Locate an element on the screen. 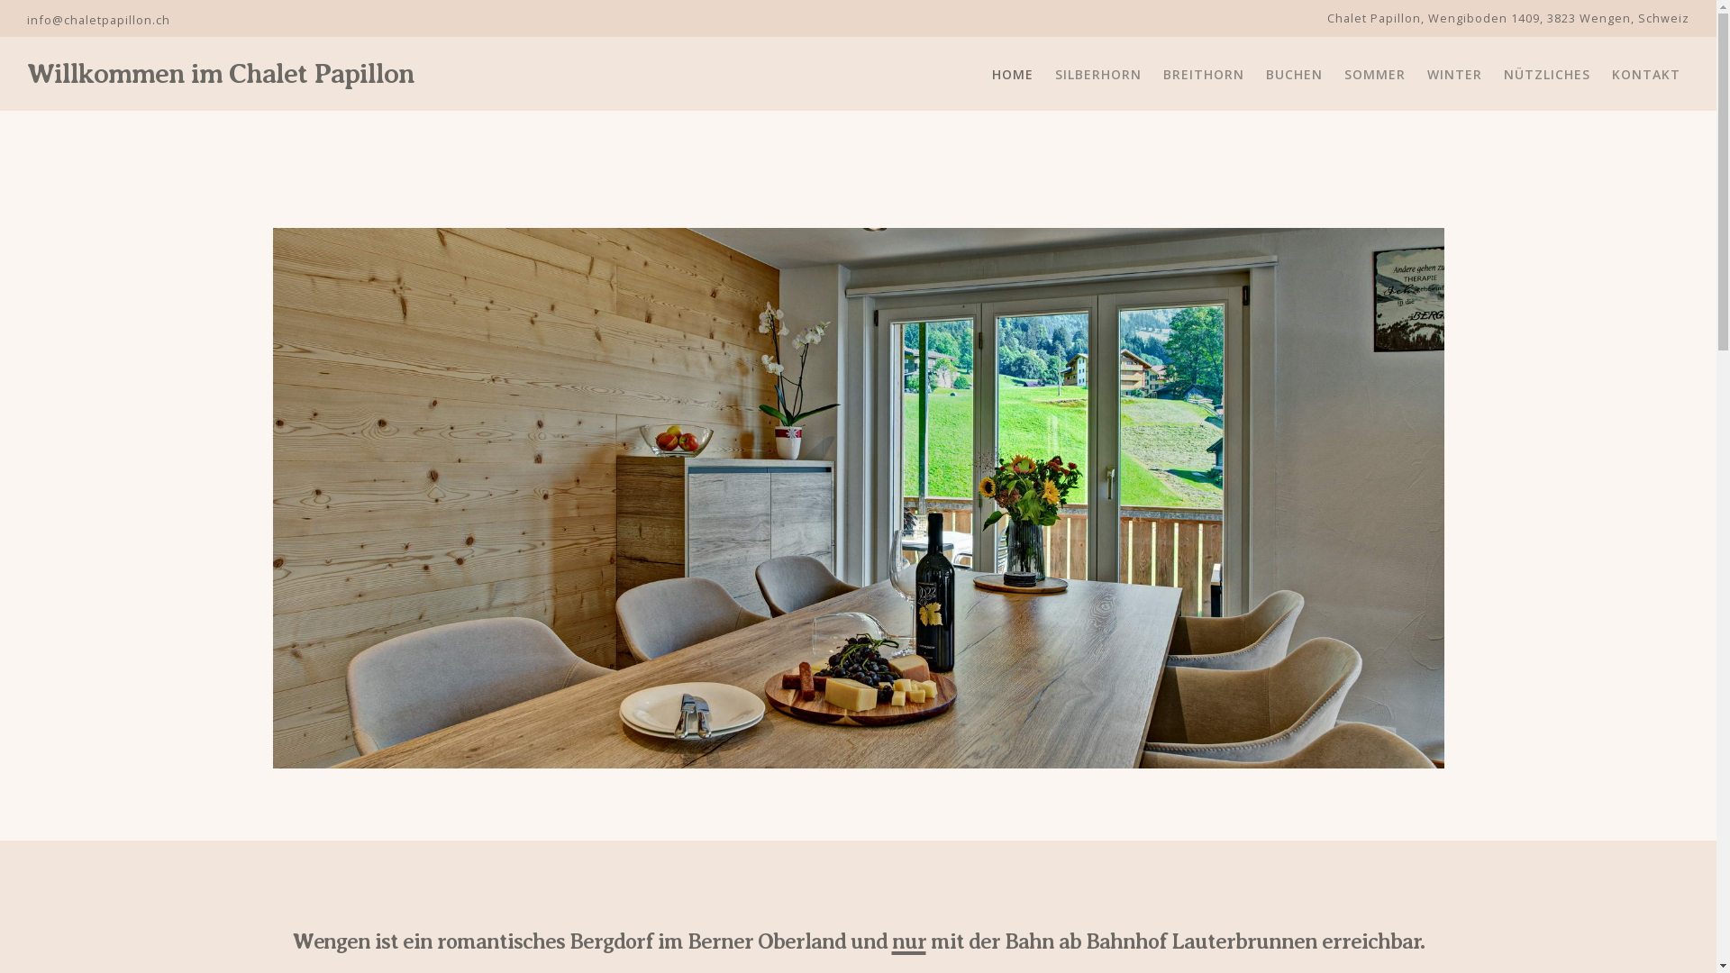 This screenshot has height=973, width=1730. HOME is located at coordinates (1013, 75).